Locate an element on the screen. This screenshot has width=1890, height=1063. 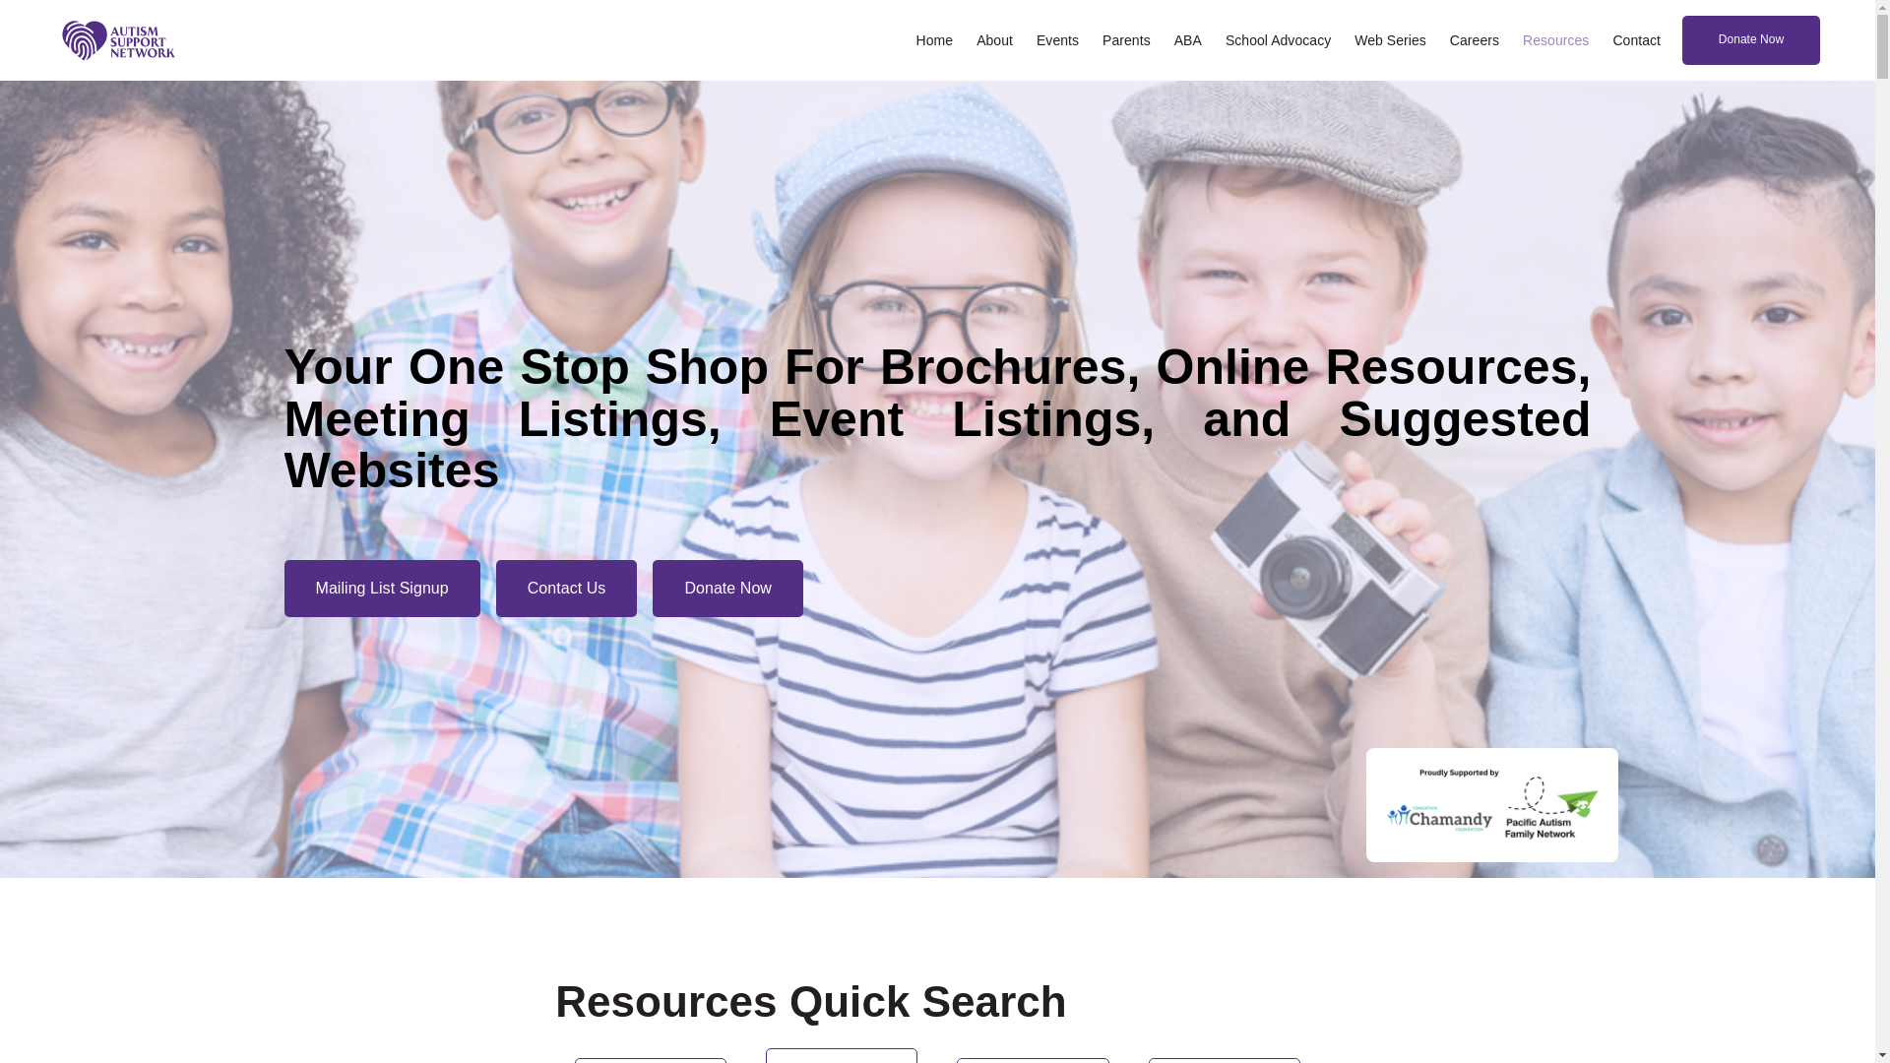
Resources is located at coordinates (1555, 40).